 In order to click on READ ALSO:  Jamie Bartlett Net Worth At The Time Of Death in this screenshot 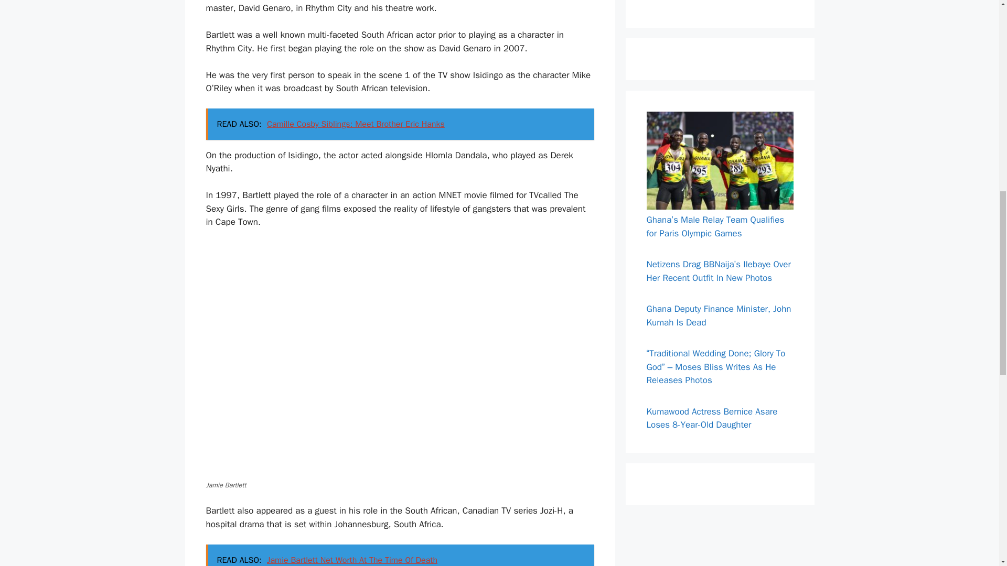, I will do `click(400, 555)`.